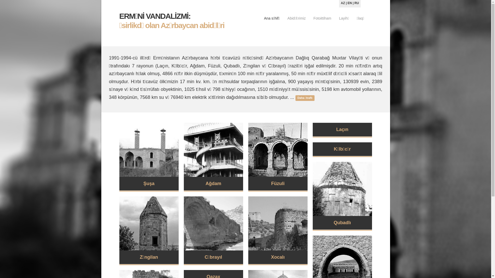  What do you see at coordinates (350, 3) in the screenshot?
I see `EN` at bounding box center [350, 3].